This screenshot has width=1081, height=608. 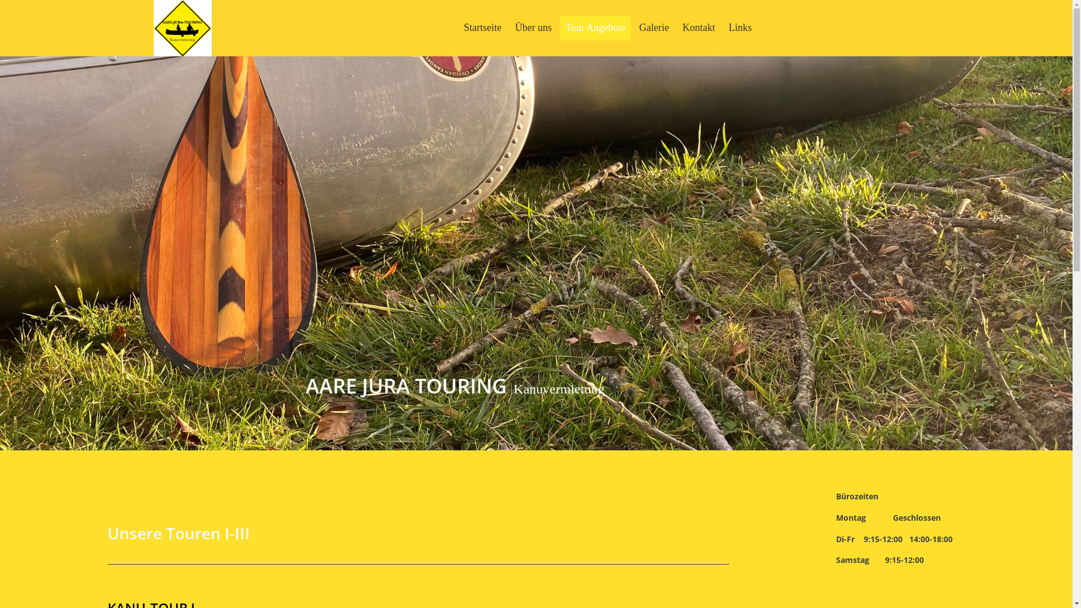 What do you see at coordinates (654, 27) in the screenshot?
I see `Galerie` at bounding box center [654, 27].